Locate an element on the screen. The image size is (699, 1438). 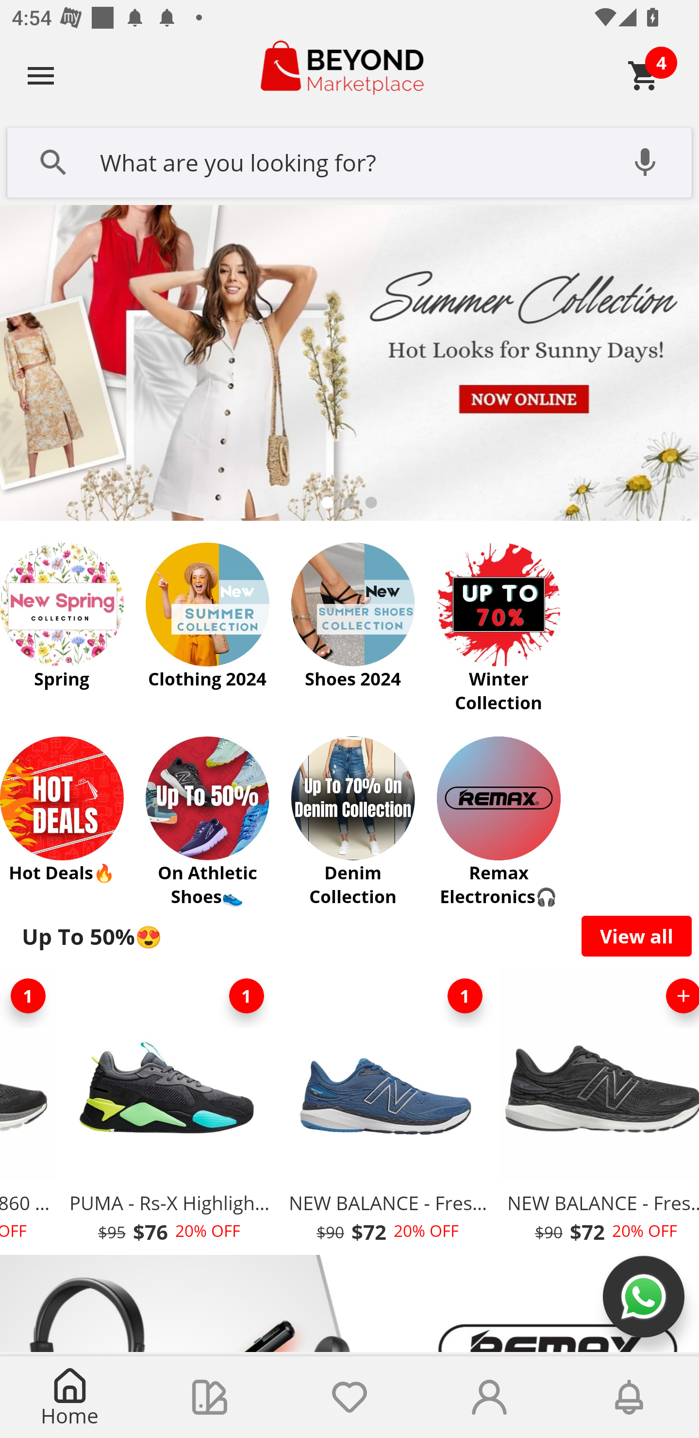
What are you looking for? is located at coordinates (349, 161).